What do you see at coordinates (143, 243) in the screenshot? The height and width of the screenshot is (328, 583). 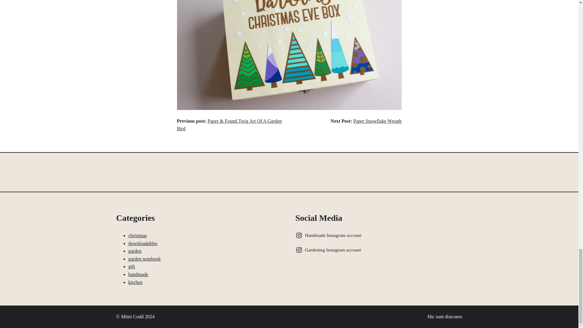 I see `downloadables` at bounding box center [143, 243].